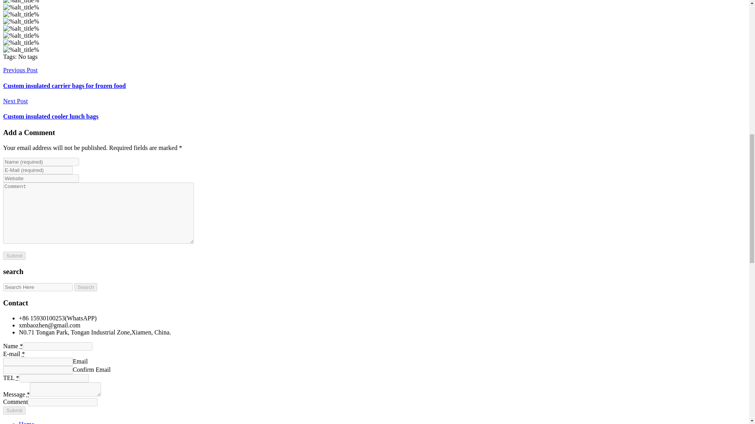 The width and height of the screenshot is (755, 424). I want to click on Site Header, so click(21, 28).